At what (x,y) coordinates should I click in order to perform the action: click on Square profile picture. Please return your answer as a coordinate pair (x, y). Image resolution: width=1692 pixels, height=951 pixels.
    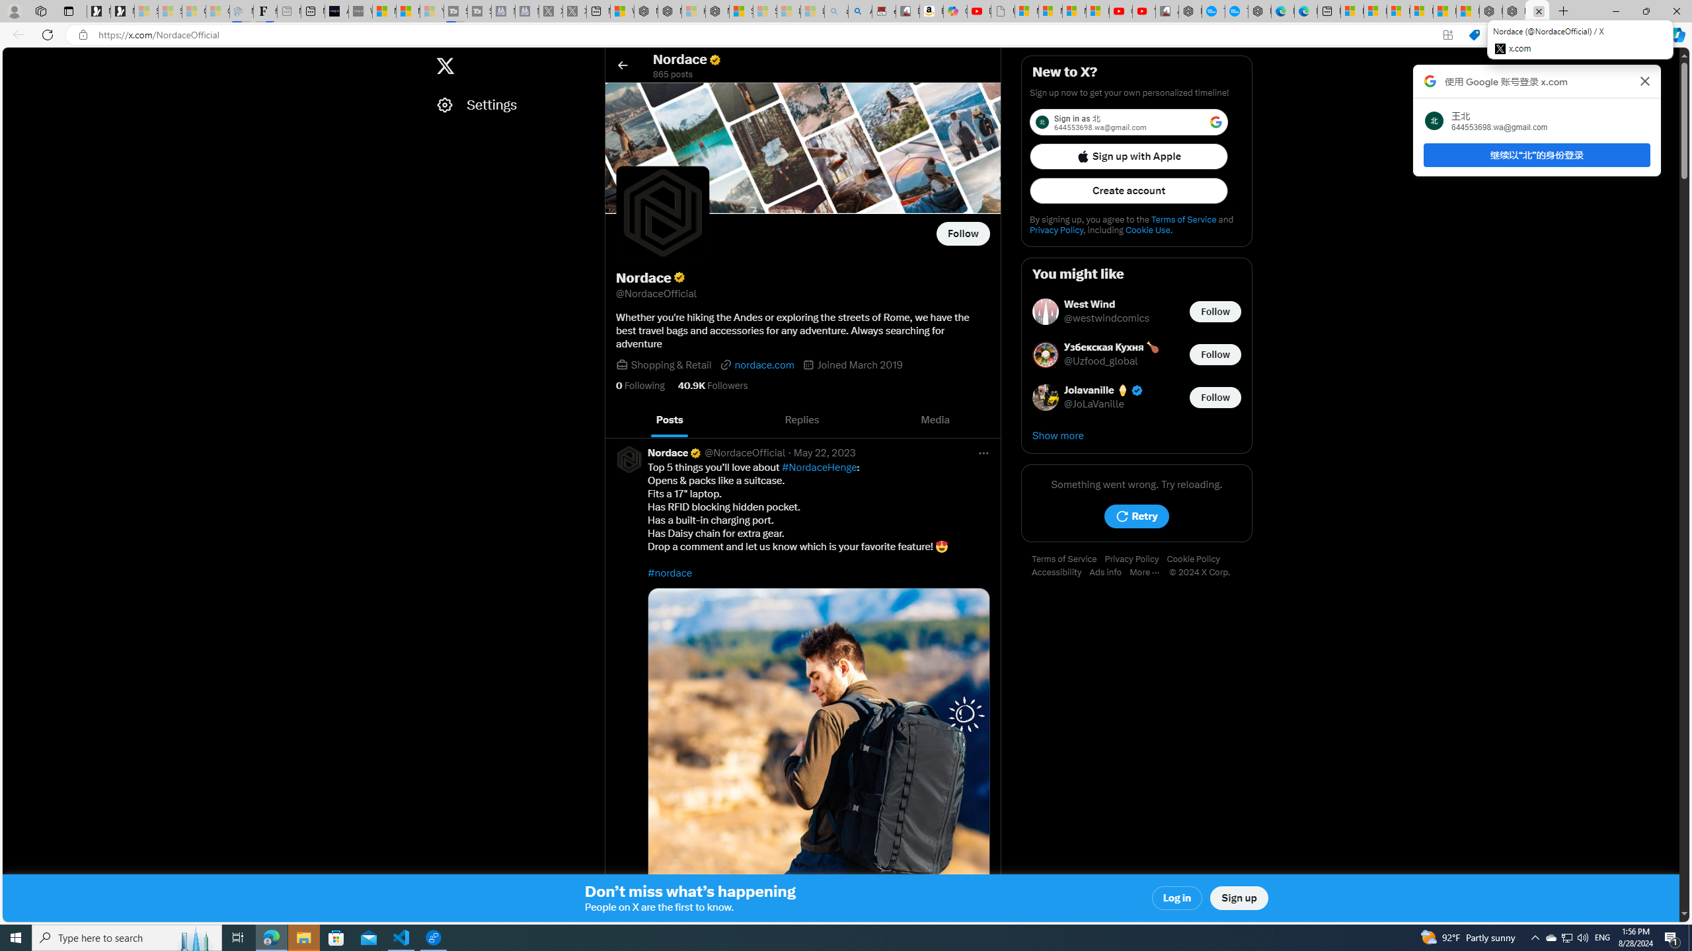
    Looking at the image, I should click on (628, 459).